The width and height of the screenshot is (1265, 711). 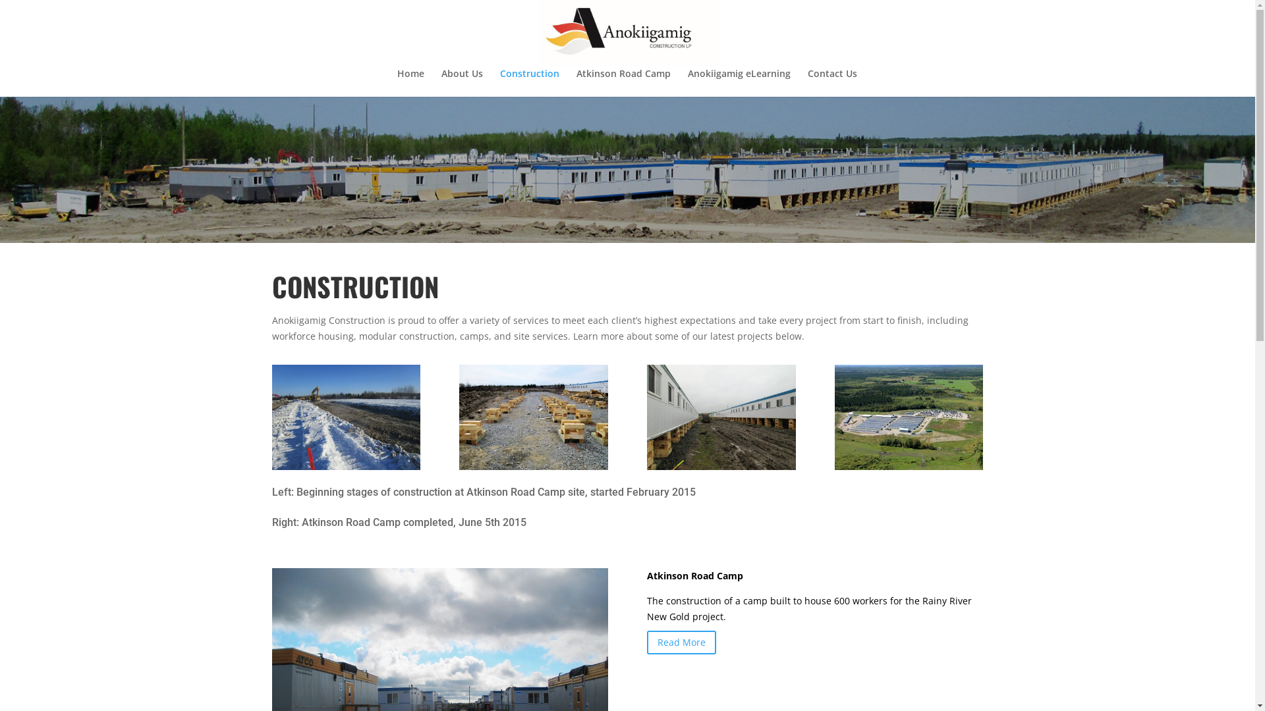 What do you see at coordinates (721, 466) in the screenshot?
I see `three-scaled` at bounding box center [721, 466].